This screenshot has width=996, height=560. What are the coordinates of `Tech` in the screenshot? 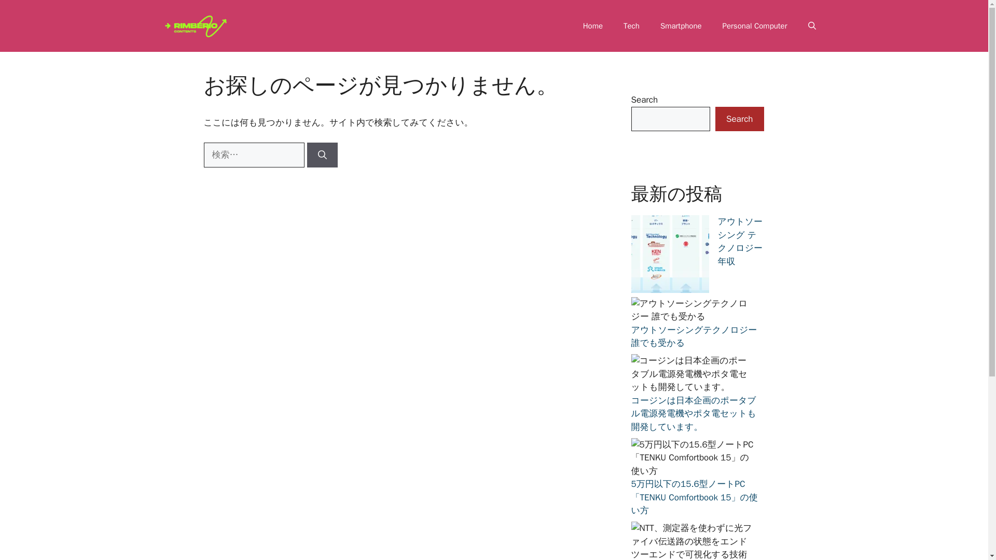 It's located at (632, 26).